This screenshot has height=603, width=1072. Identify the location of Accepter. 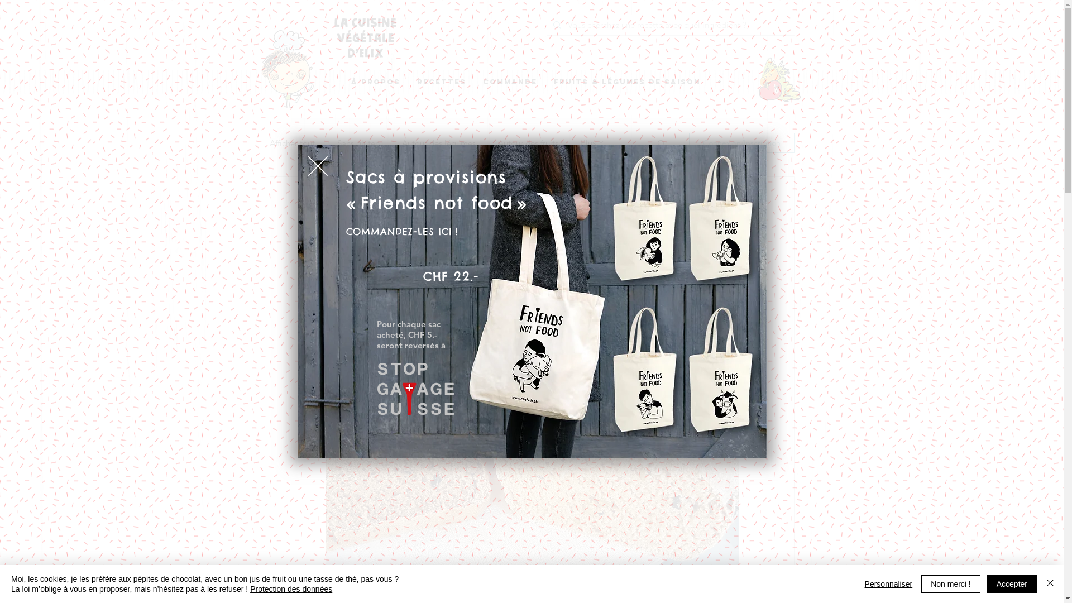
(1012, 584).